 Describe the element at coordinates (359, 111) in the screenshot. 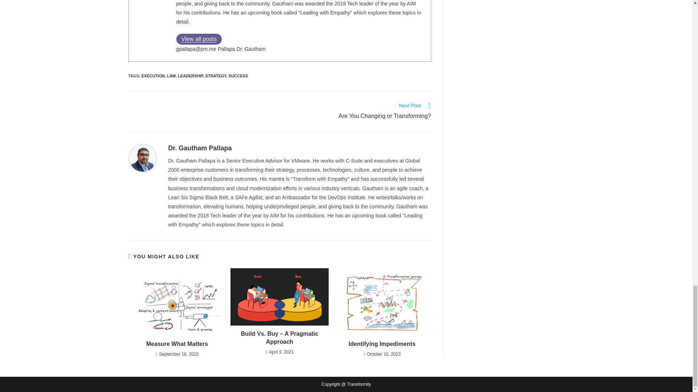

I see `LEADERSHIP` at that location.